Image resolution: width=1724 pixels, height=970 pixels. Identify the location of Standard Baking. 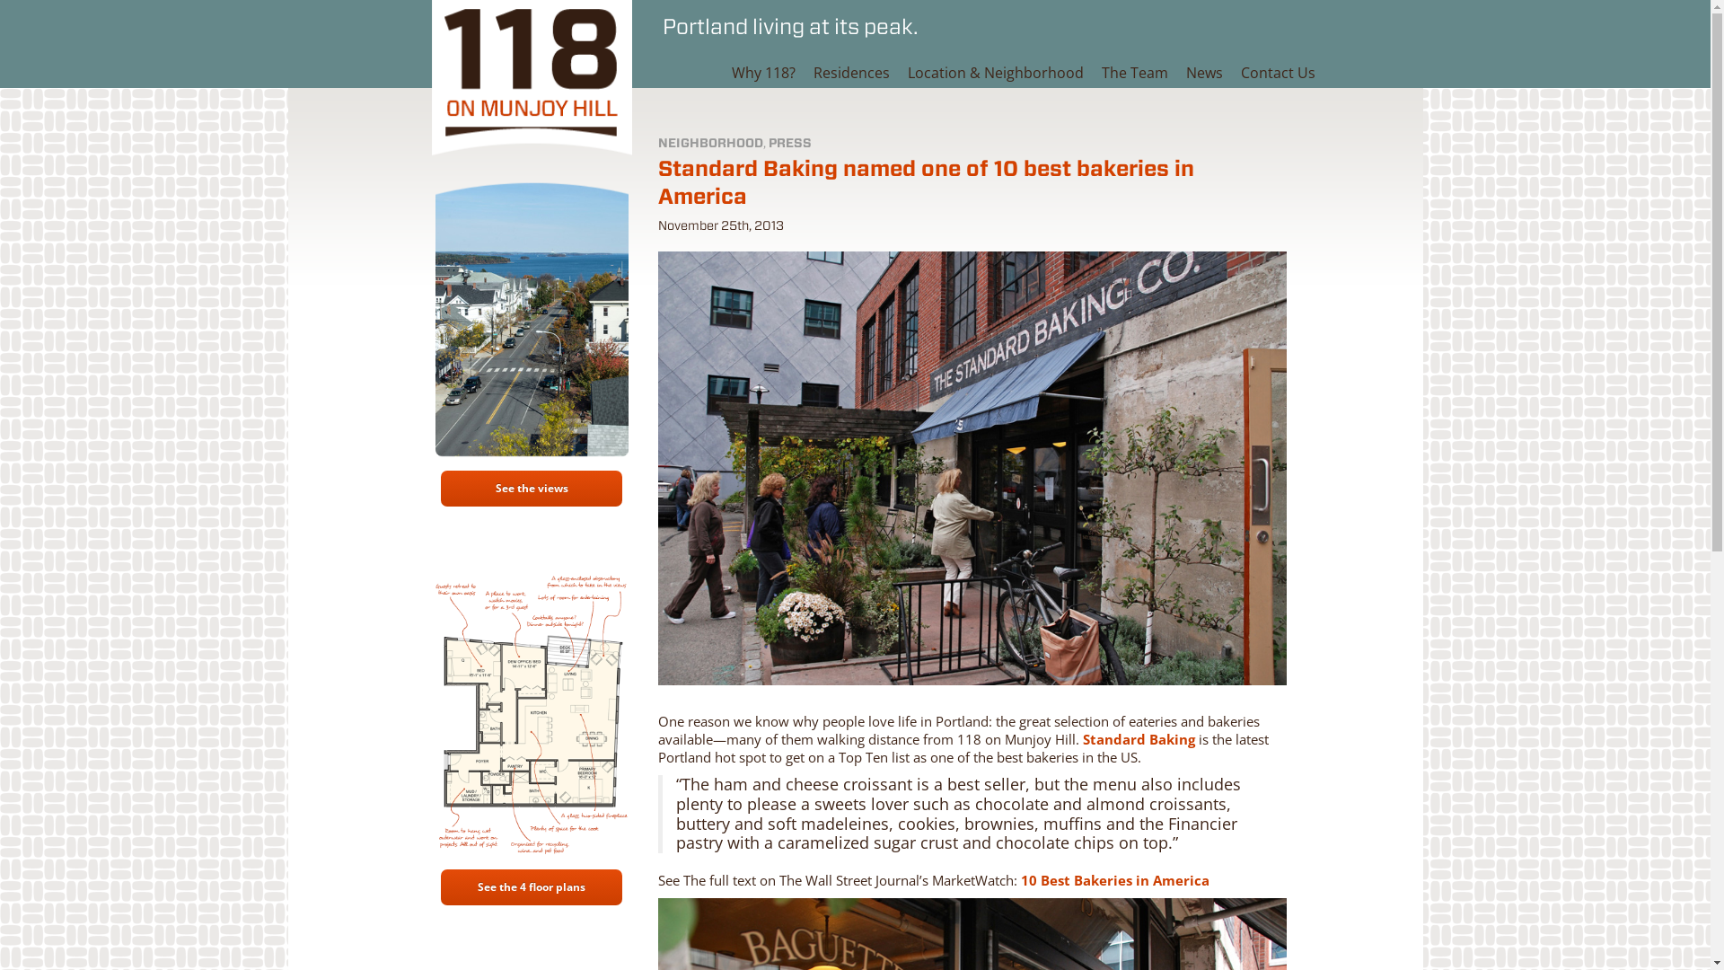
(1139, 739).